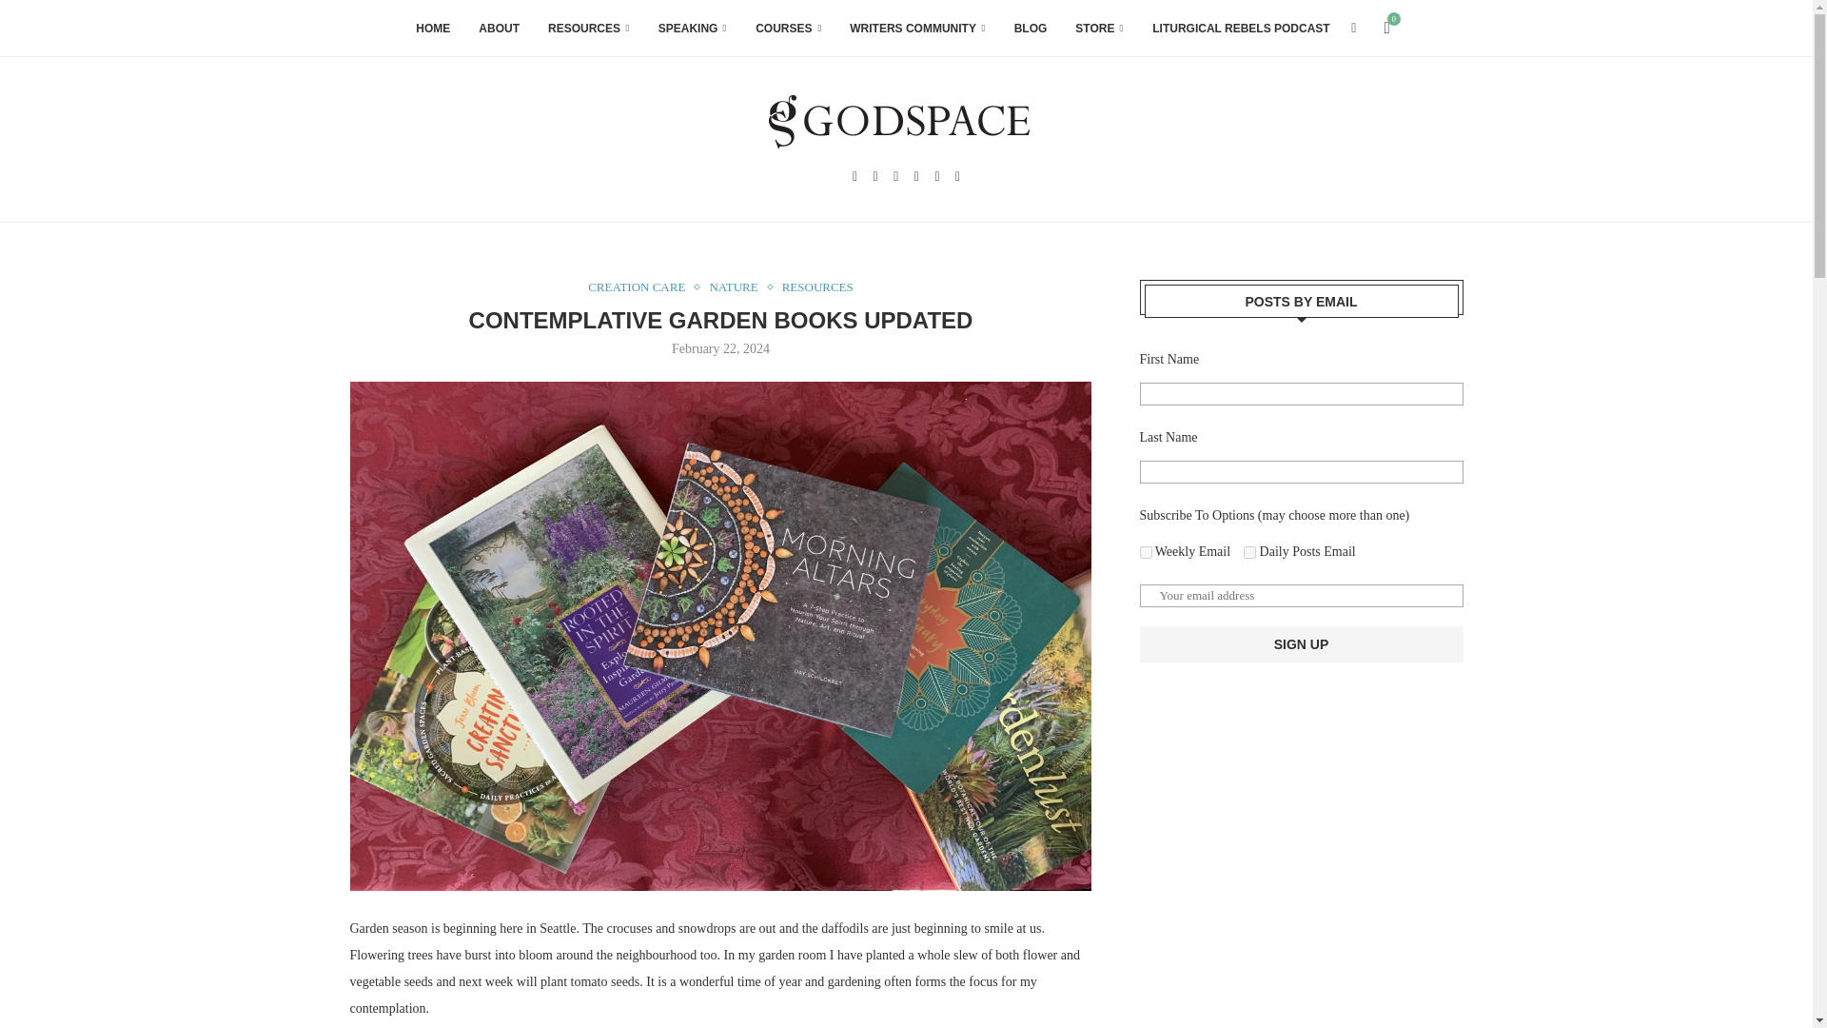  What do you see at coordinates (1250, 552) in the screenshot?
I see `53090618e5` at bounding box center [1250, 552].